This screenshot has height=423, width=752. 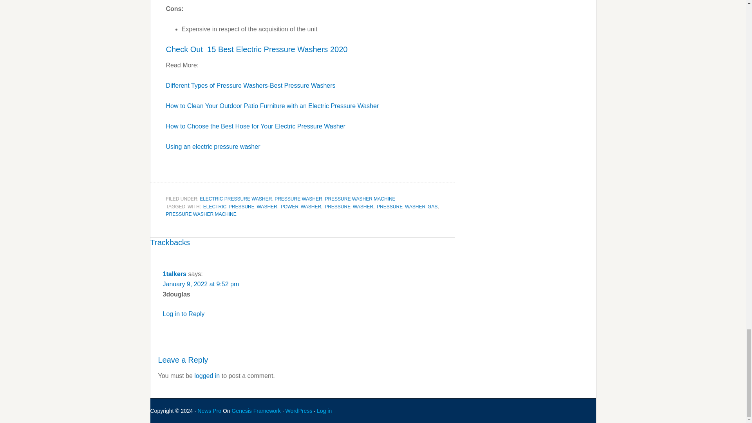 What do you see at coordinates (240, 206) in the screenshot?
I see `ELECTRIC PRESSURE WASHER` at bounding box center [240, 206].